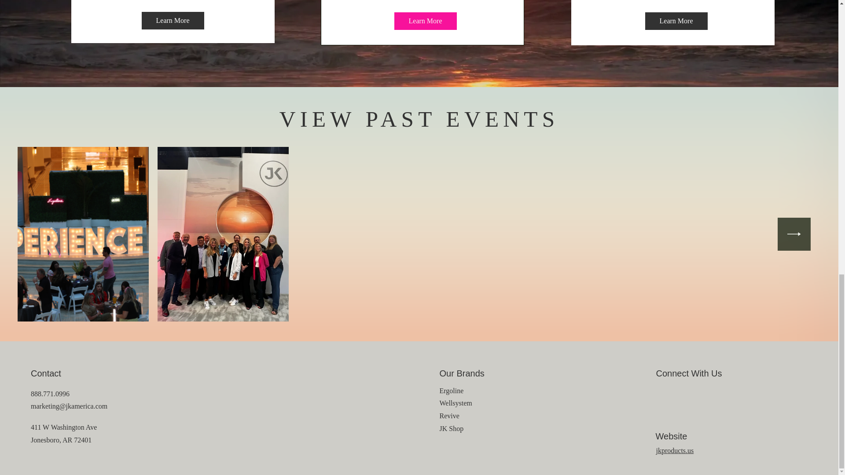 The height and width of the screenshot is (475, 845). What do you see at coordinates (426, 21) in the screenshot?
I see `Learn More` at bounding box center [426, 21].